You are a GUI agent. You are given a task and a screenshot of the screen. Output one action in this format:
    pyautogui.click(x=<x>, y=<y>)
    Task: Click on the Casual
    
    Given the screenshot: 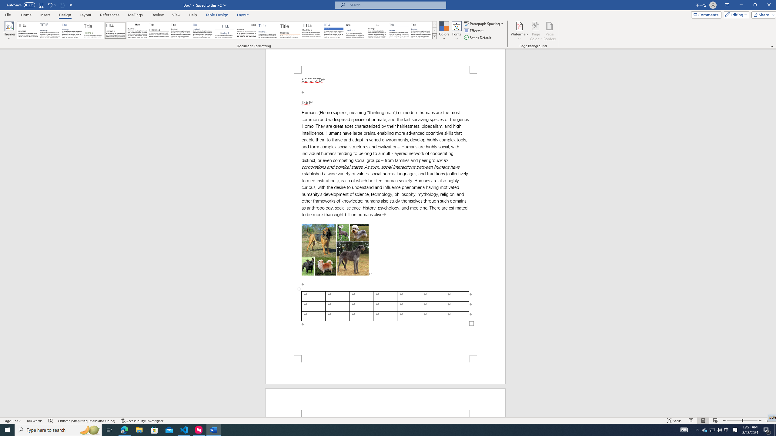 What is the action you would take?
    pyautogui.click(x=202, y=30)
    